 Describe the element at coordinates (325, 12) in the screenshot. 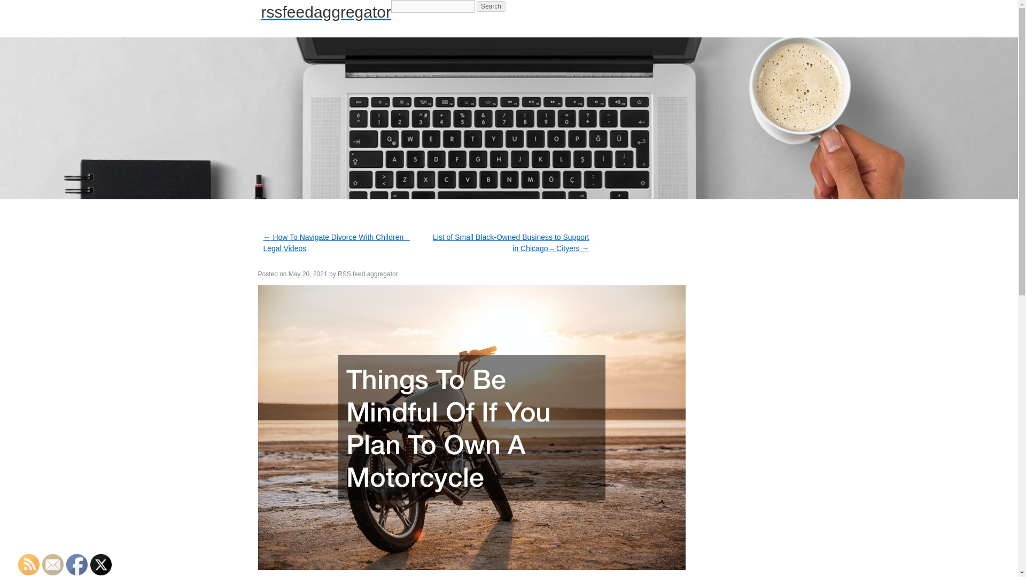

I see `rssfeedaggregator` at that location.